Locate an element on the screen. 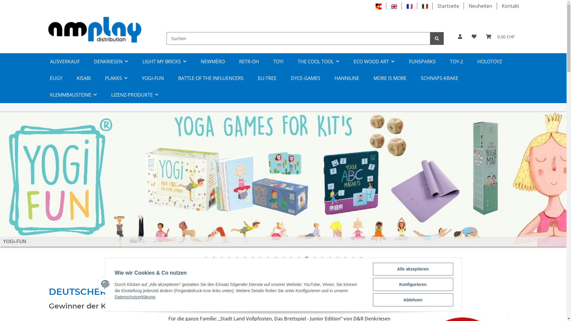 This screenshot has height=321, width=571. THE COOL TOOL is located at coordinates (318, 62).